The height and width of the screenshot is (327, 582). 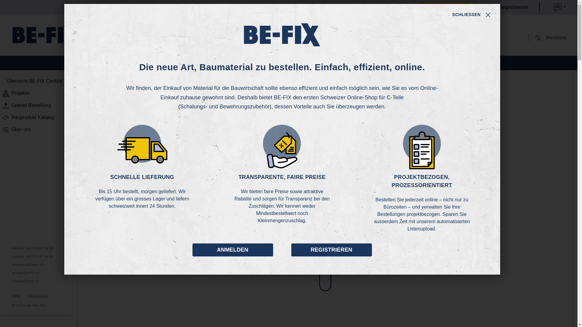 I want to click on Registrieren, so click(x=504, y=7).